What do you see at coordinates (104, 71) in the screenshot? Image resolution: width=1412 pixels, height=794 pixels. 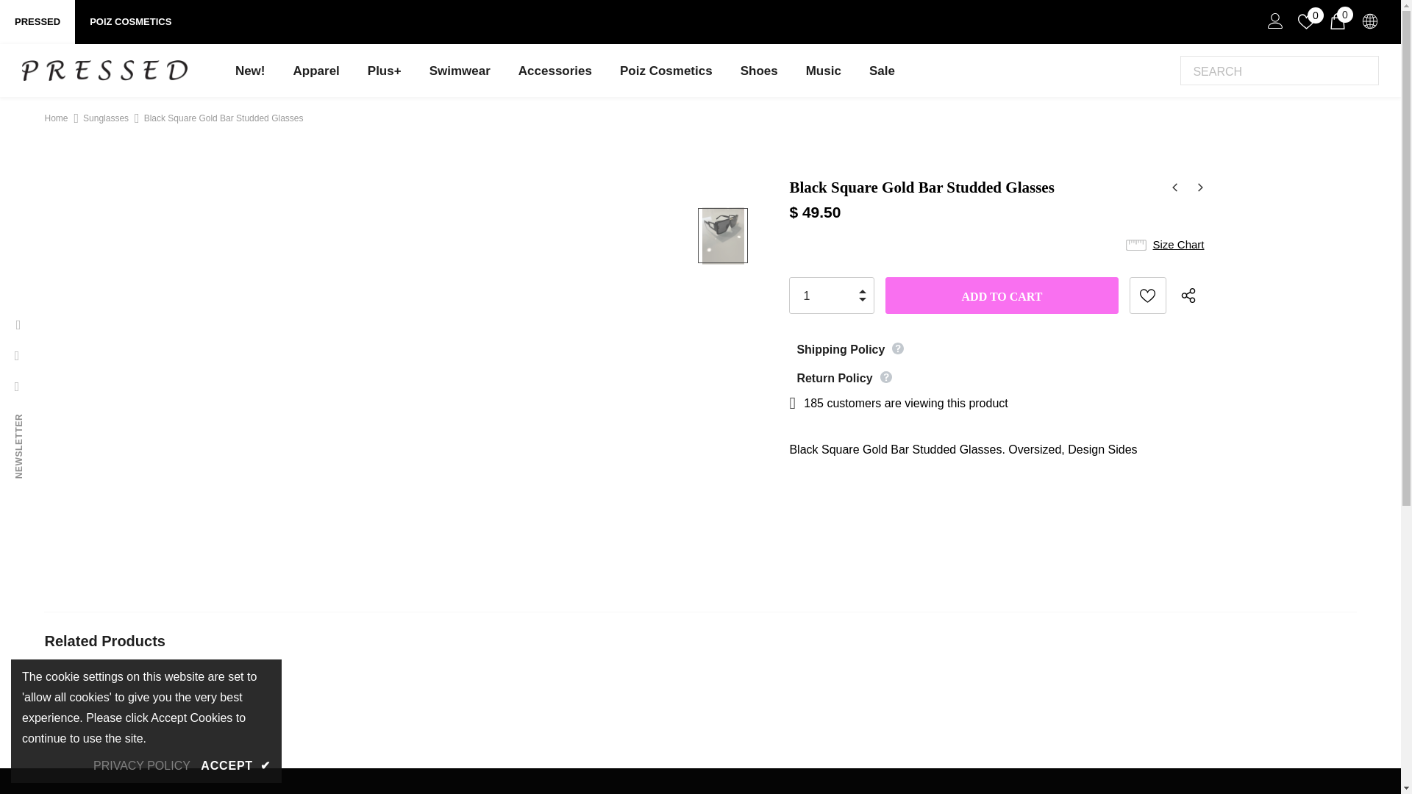 I see `Logo` at bounding box center [104, 71].